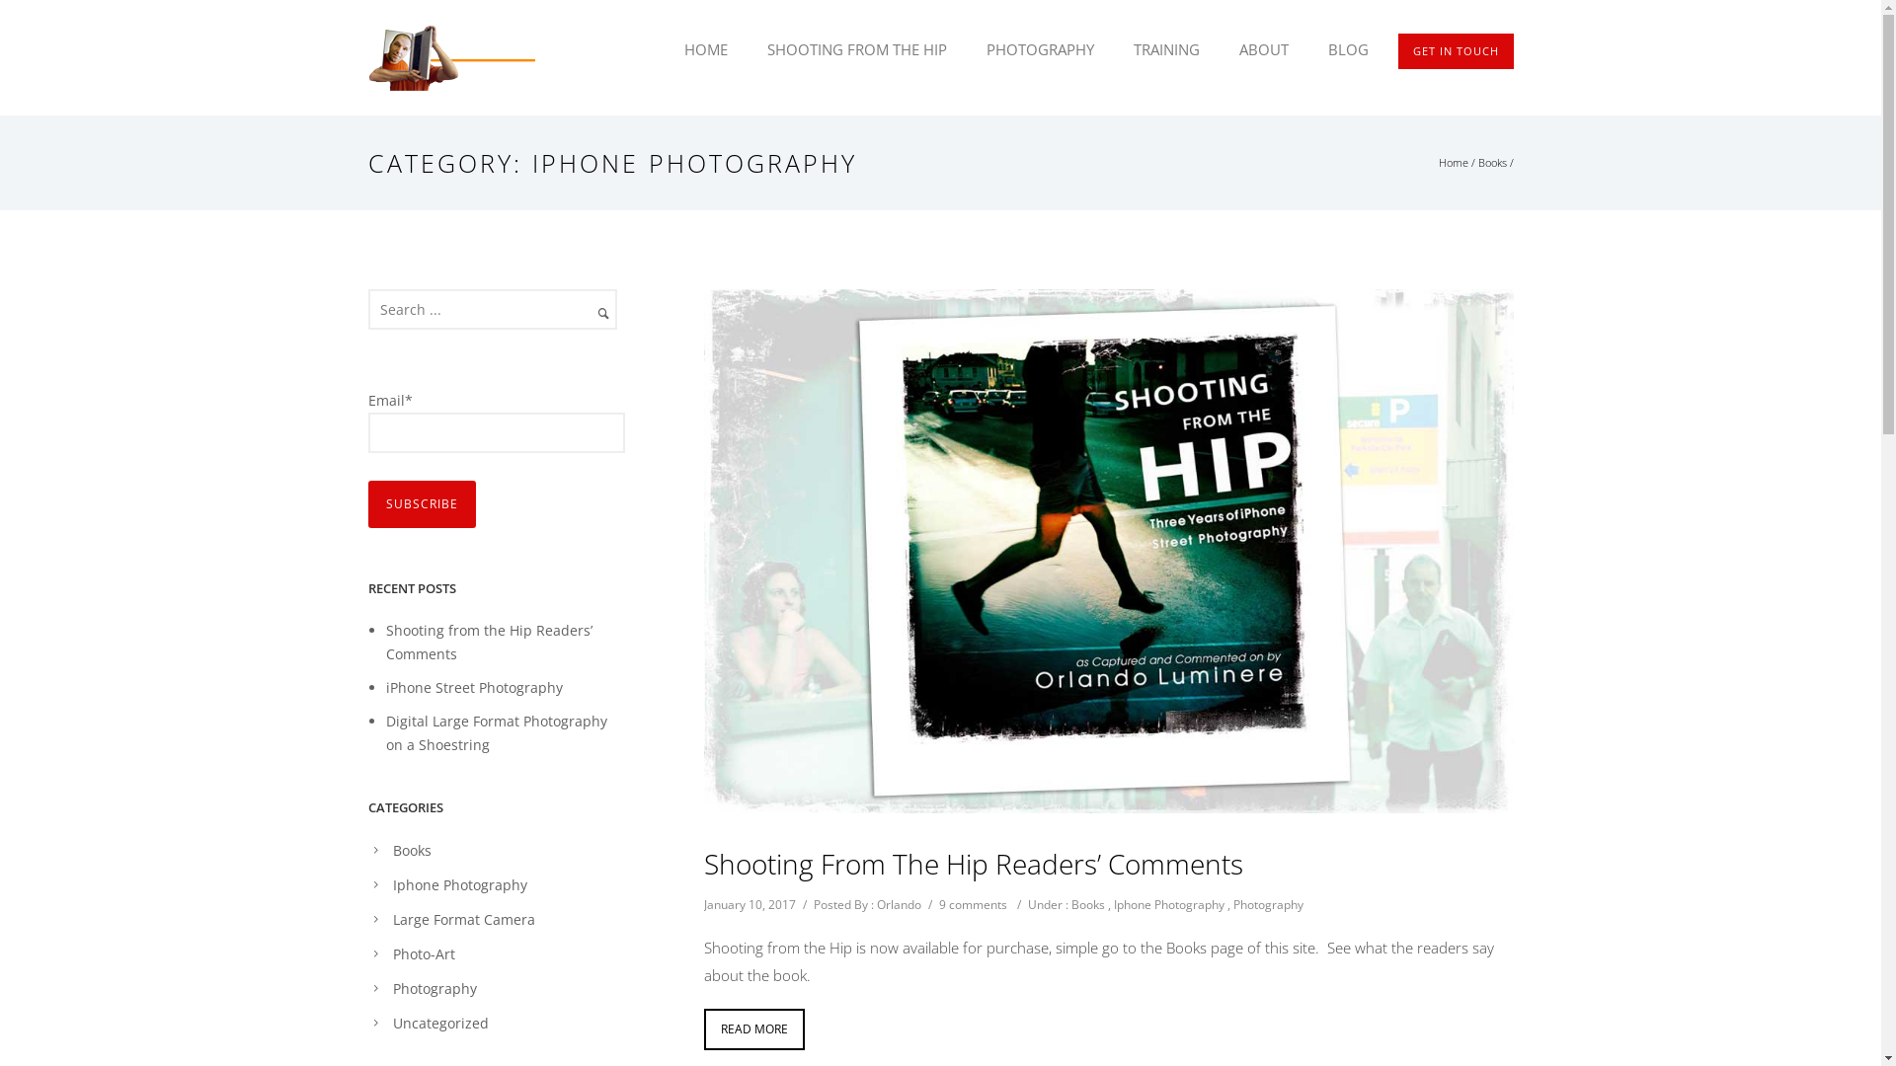 The image size is (1896, 1066). I want to click on PHOTOGRAPHY, so click(1039, 49).